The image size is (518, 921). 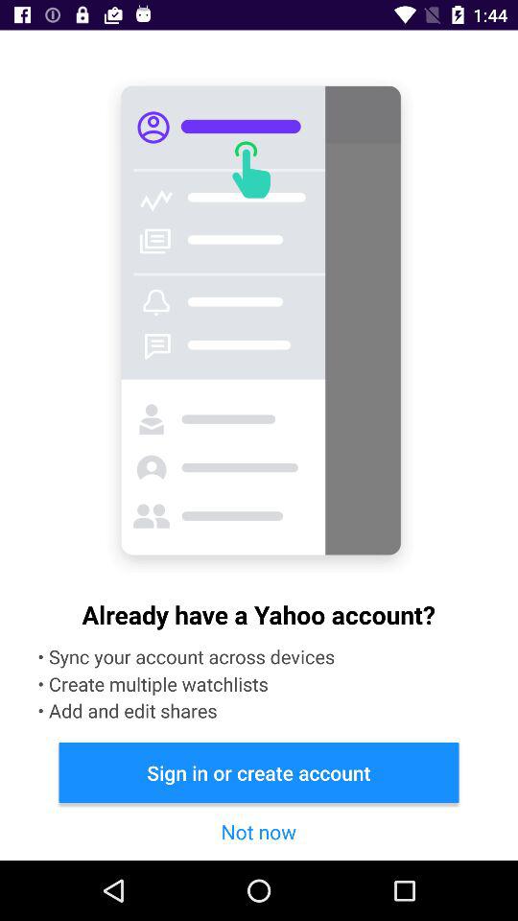 I want to click on swipe until not now icon, so click(x=258, y=831).